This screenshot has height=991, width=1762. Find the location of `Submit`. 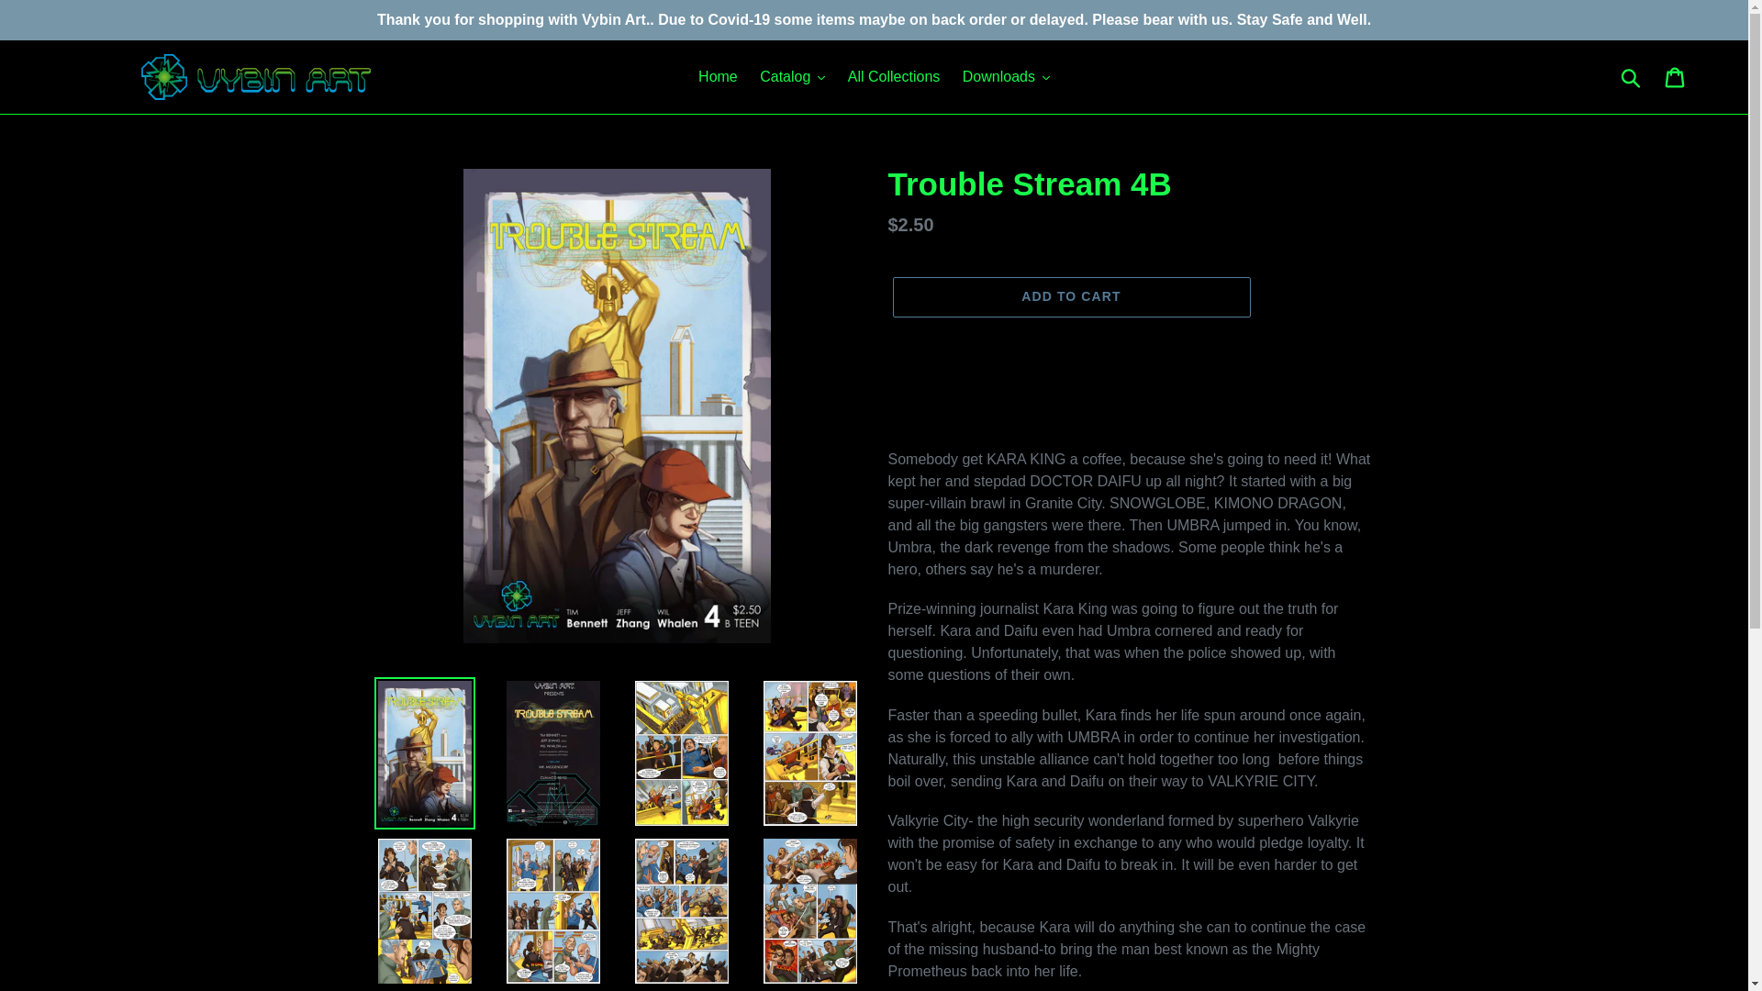

Submit is located at coordinates (1632, 76).